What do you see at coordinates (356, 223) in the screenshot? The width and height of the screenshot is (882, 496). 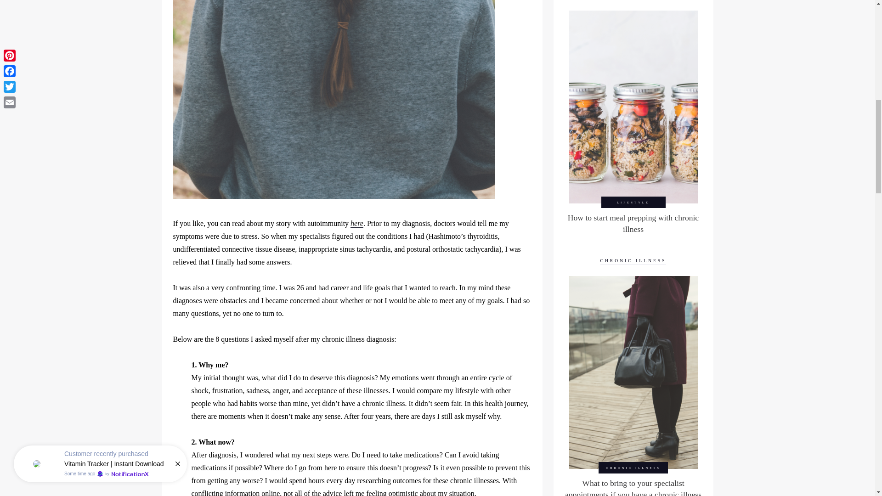 I see `here` at bounding box center [356, 223].